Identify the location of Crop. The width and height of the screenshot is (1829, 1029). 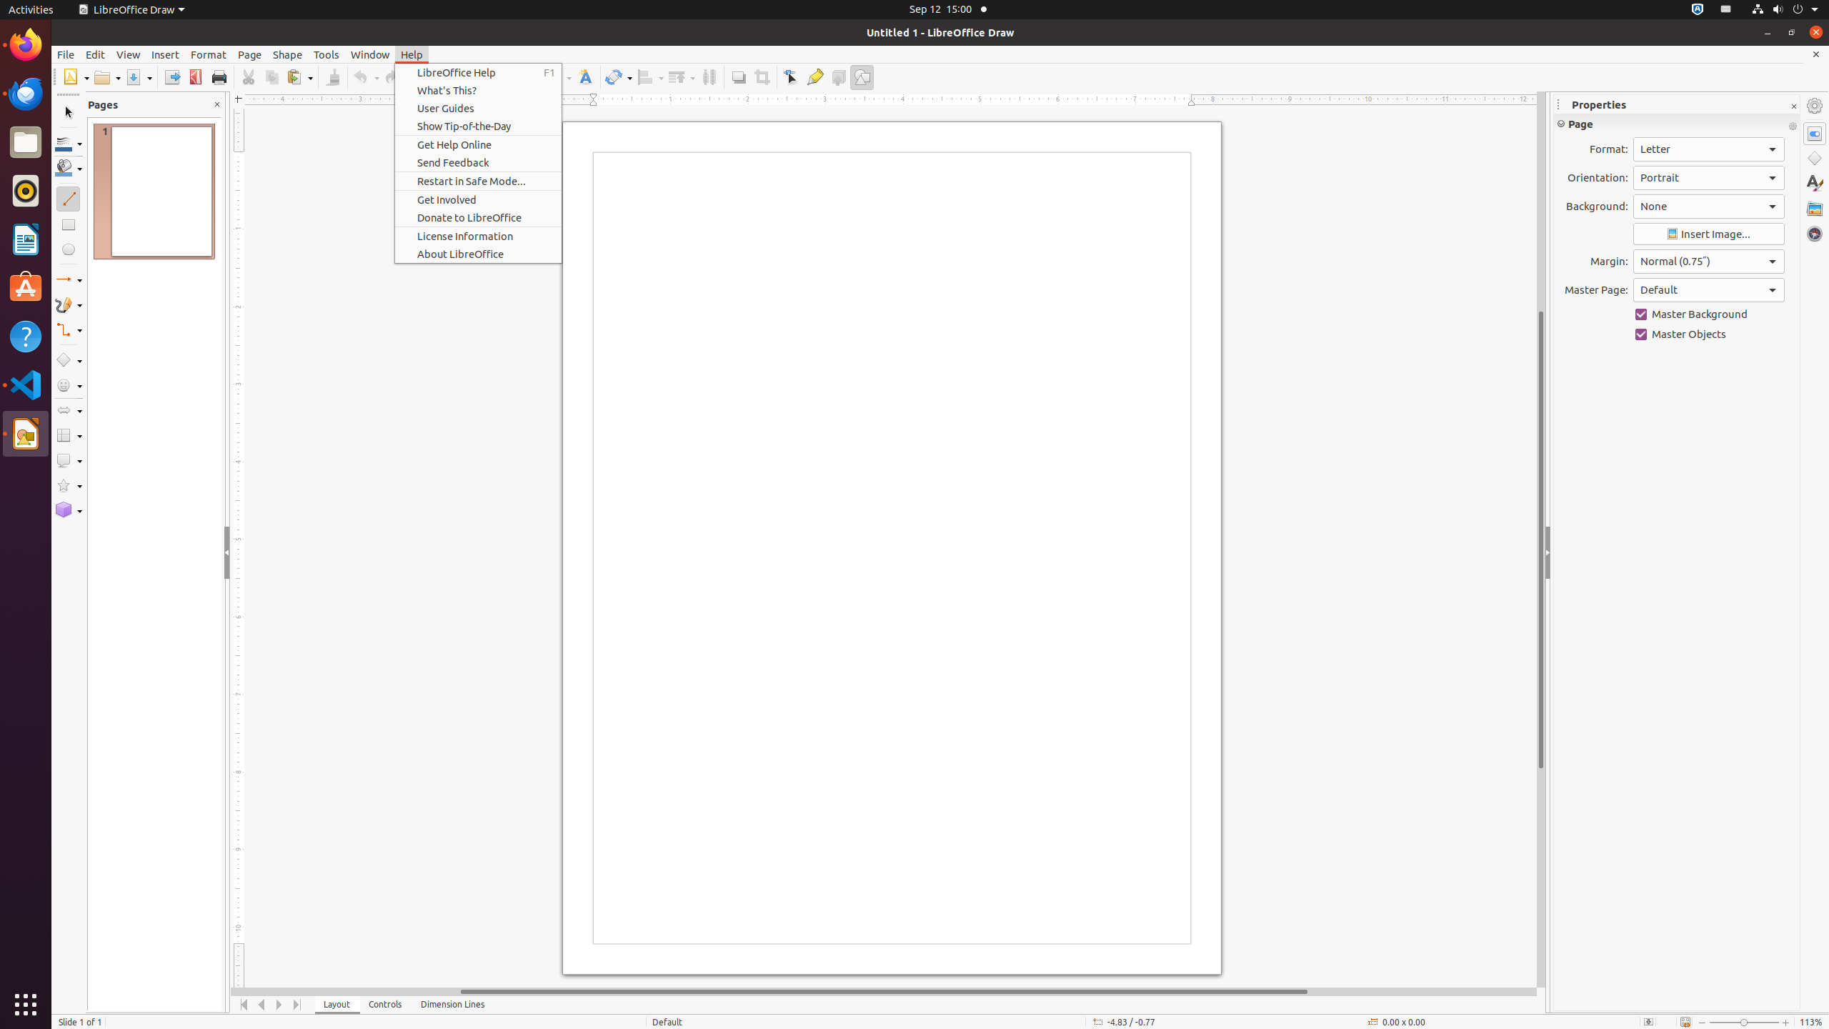
(762, 77).